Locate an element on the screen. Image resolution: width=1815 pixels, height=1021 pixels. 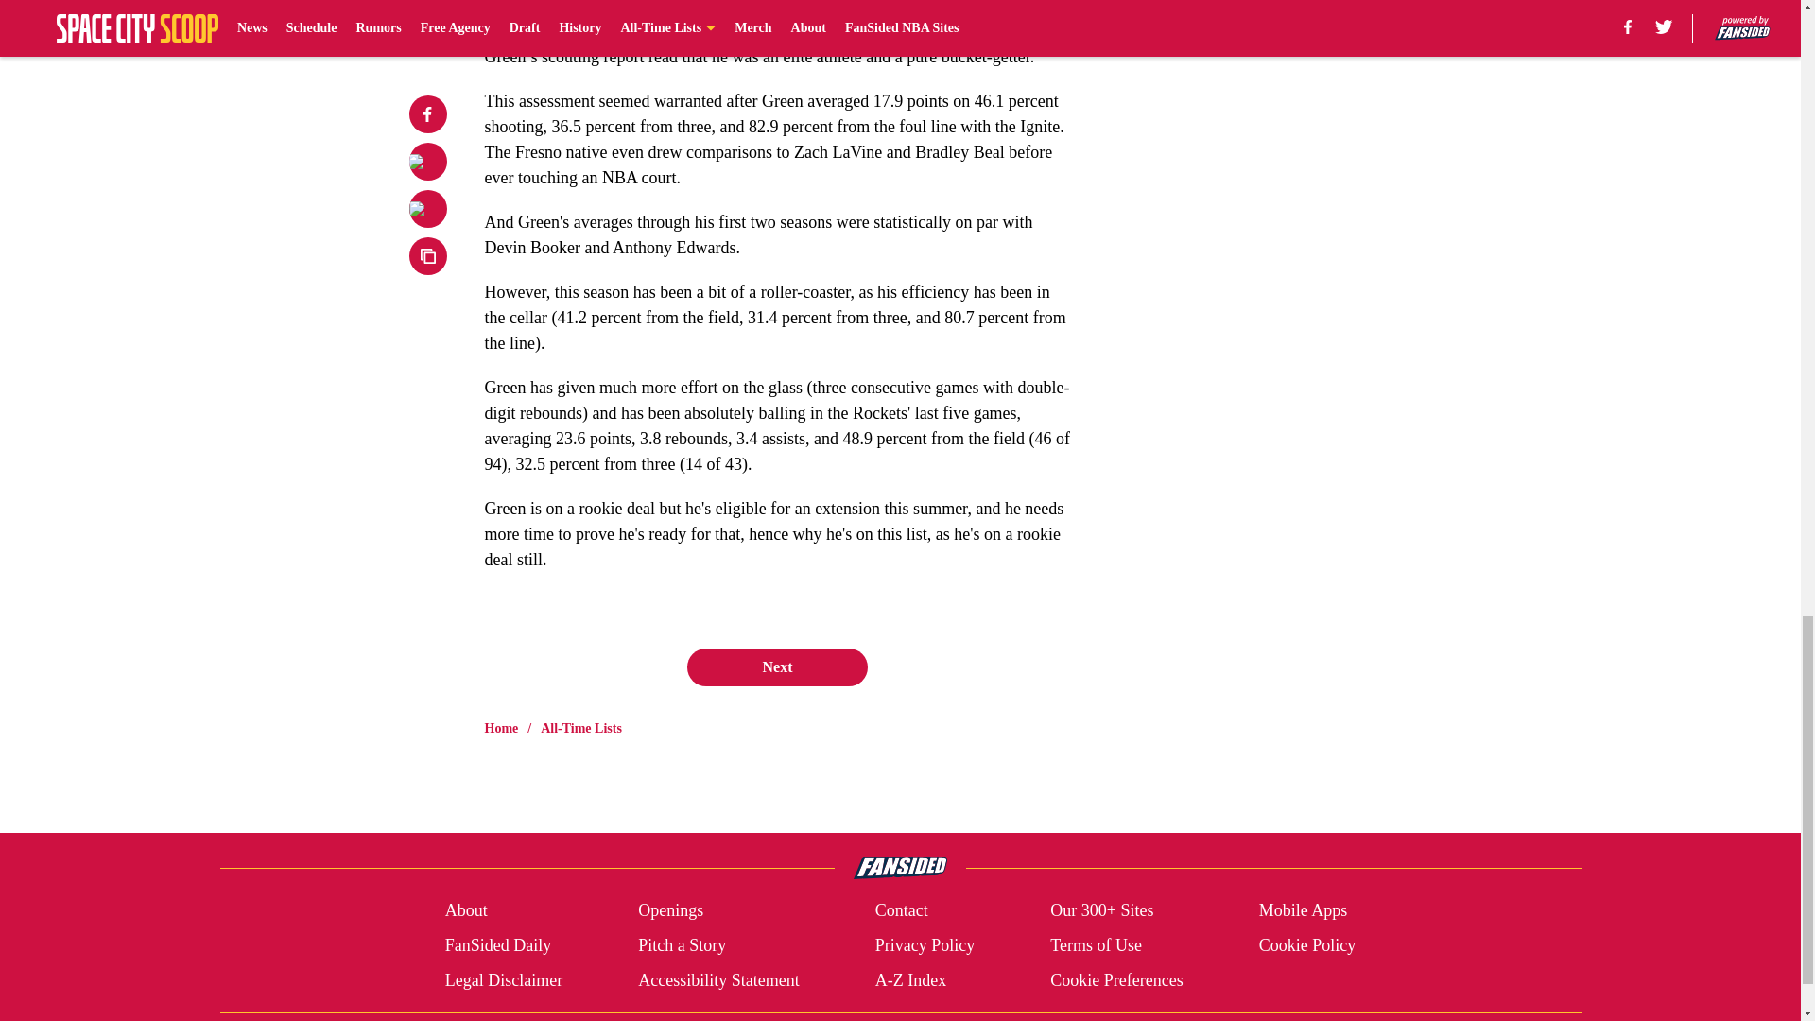
Pitch a Story is located at coordinates (683, 945).